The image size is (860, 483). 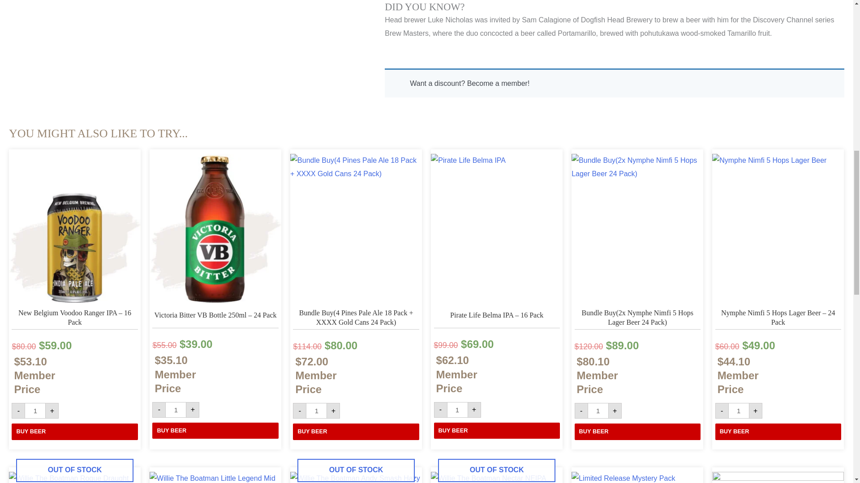 What do you see at coordinates (598, 411) in the screenshot?
I see `1` at bounding box center [598, 411].